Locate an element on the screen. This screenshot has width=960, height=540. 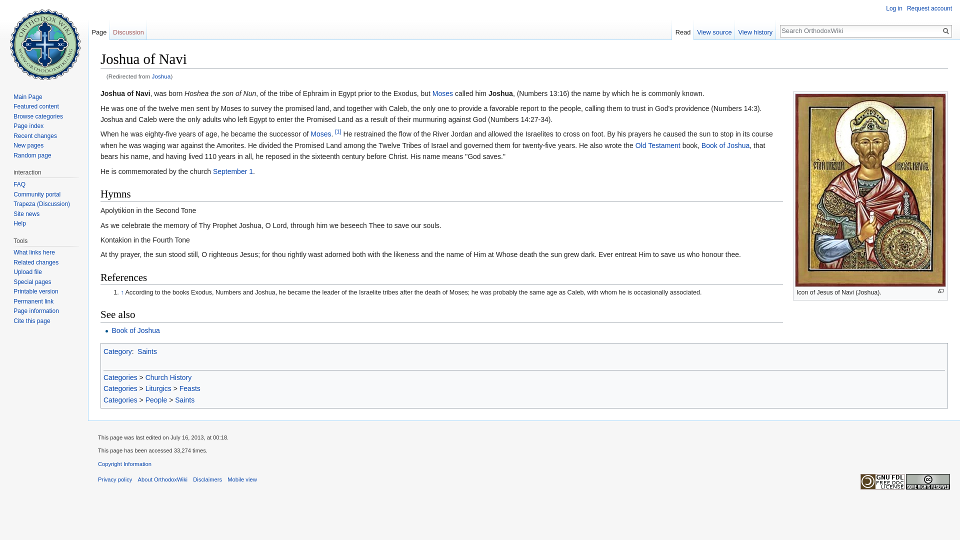
Feasts is located at coordinates (190, 388).